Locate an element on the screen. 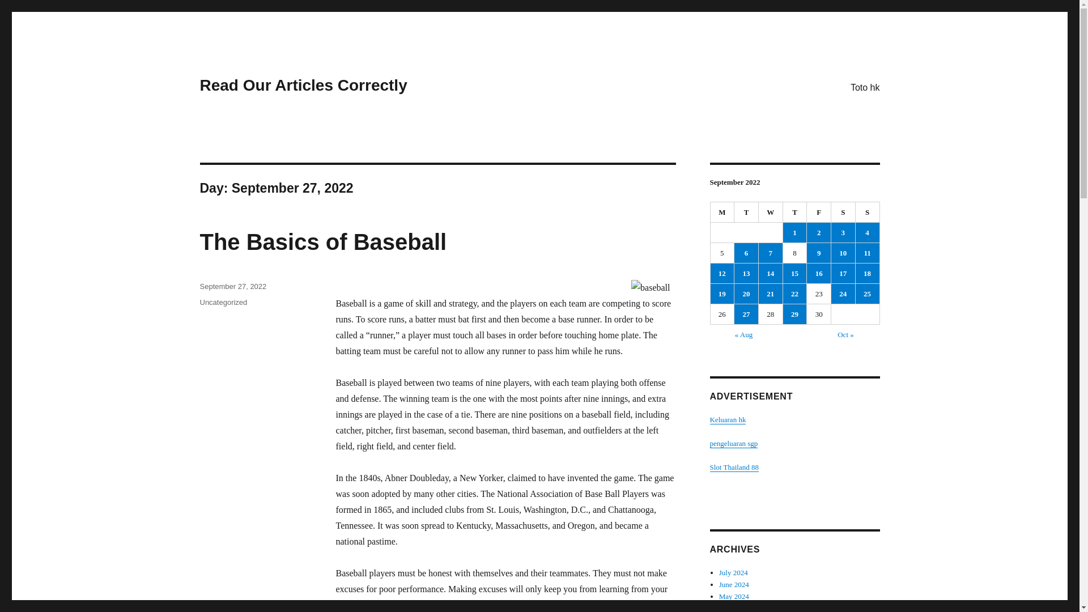  13 is located at coordinates (746, 273).